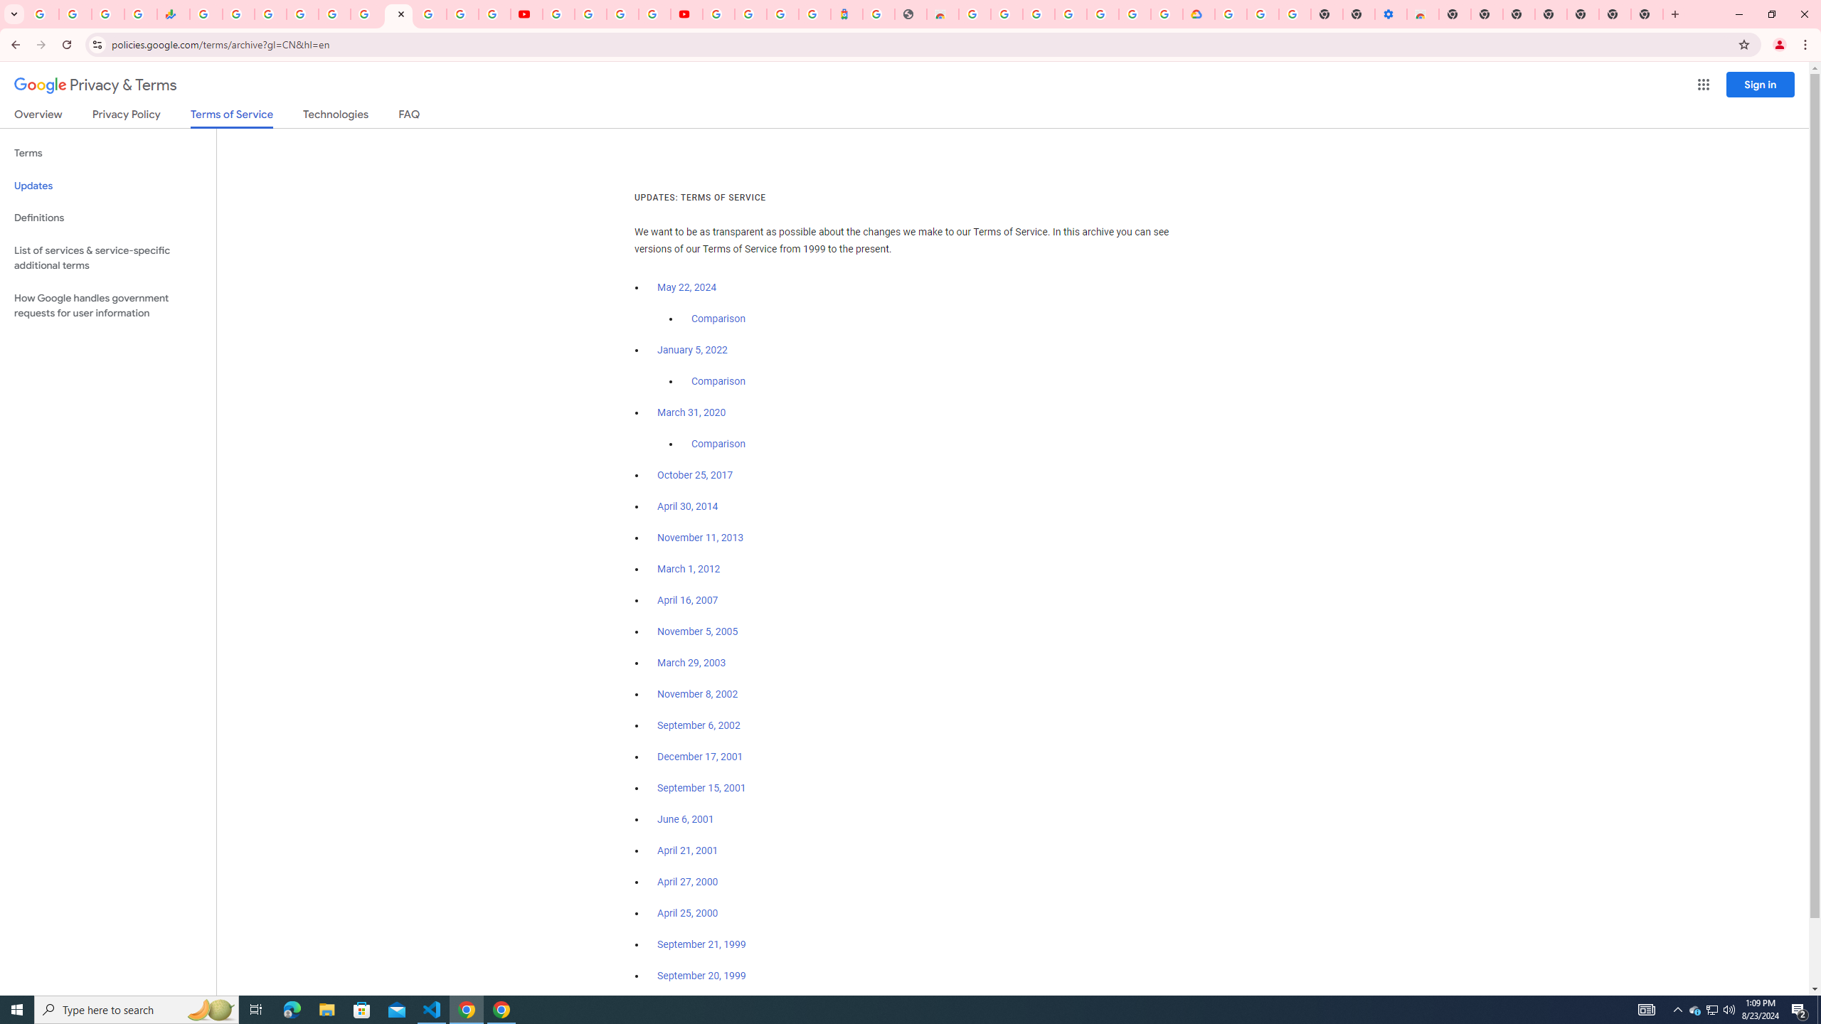  I want to click on November 8, 2002, so click(697, 694).